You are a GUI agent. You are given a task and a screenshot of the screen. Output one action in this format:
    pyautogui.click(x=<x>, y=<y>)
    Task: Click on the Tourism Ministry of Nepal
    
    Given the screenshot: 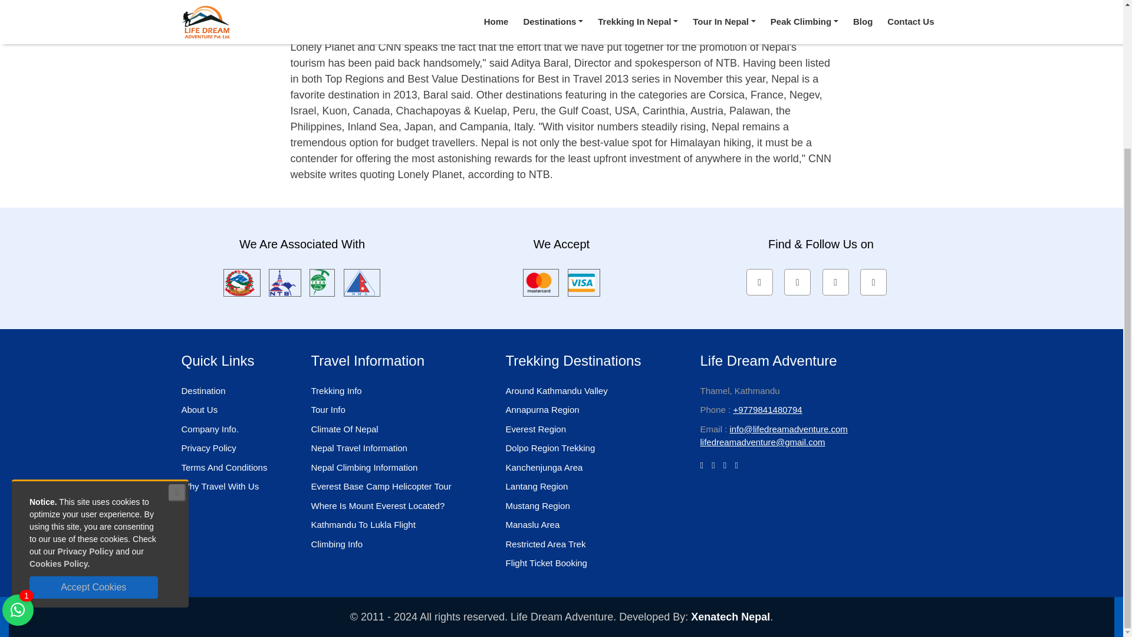 What is the action you would take?
    pyautogui.click(x=242, y=282)
    